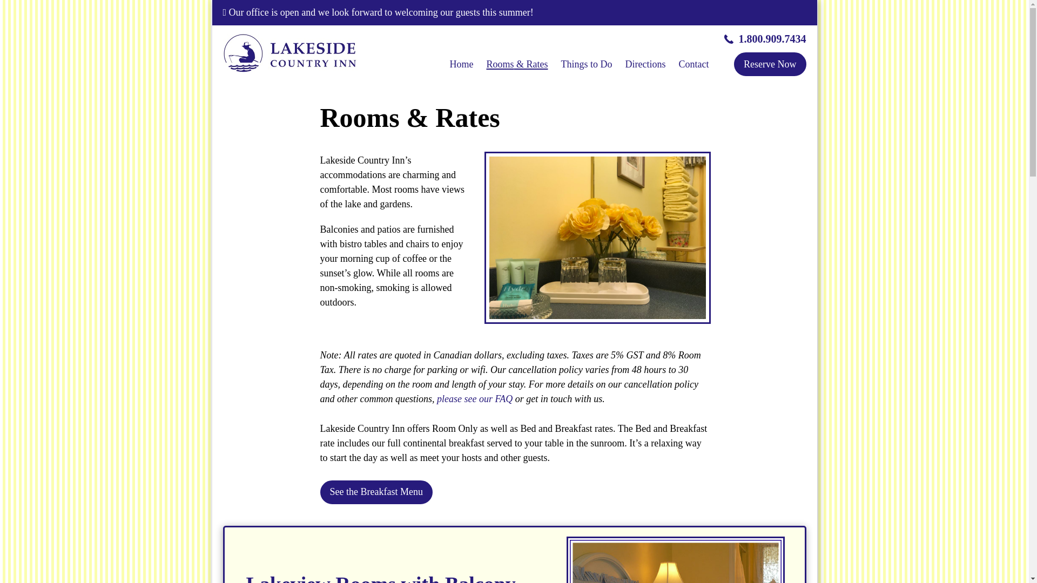 The width and height of the screenshot is (1037, 583). Describe the element at coordinates (693, 64) in the screenshot. I see `Contact` at that location.